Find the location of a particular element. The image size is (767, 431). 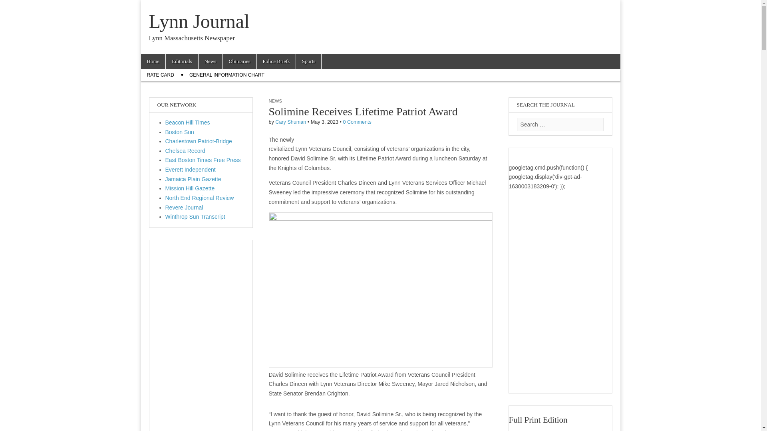

Cary Shuman is located at coordinates (291, 122).